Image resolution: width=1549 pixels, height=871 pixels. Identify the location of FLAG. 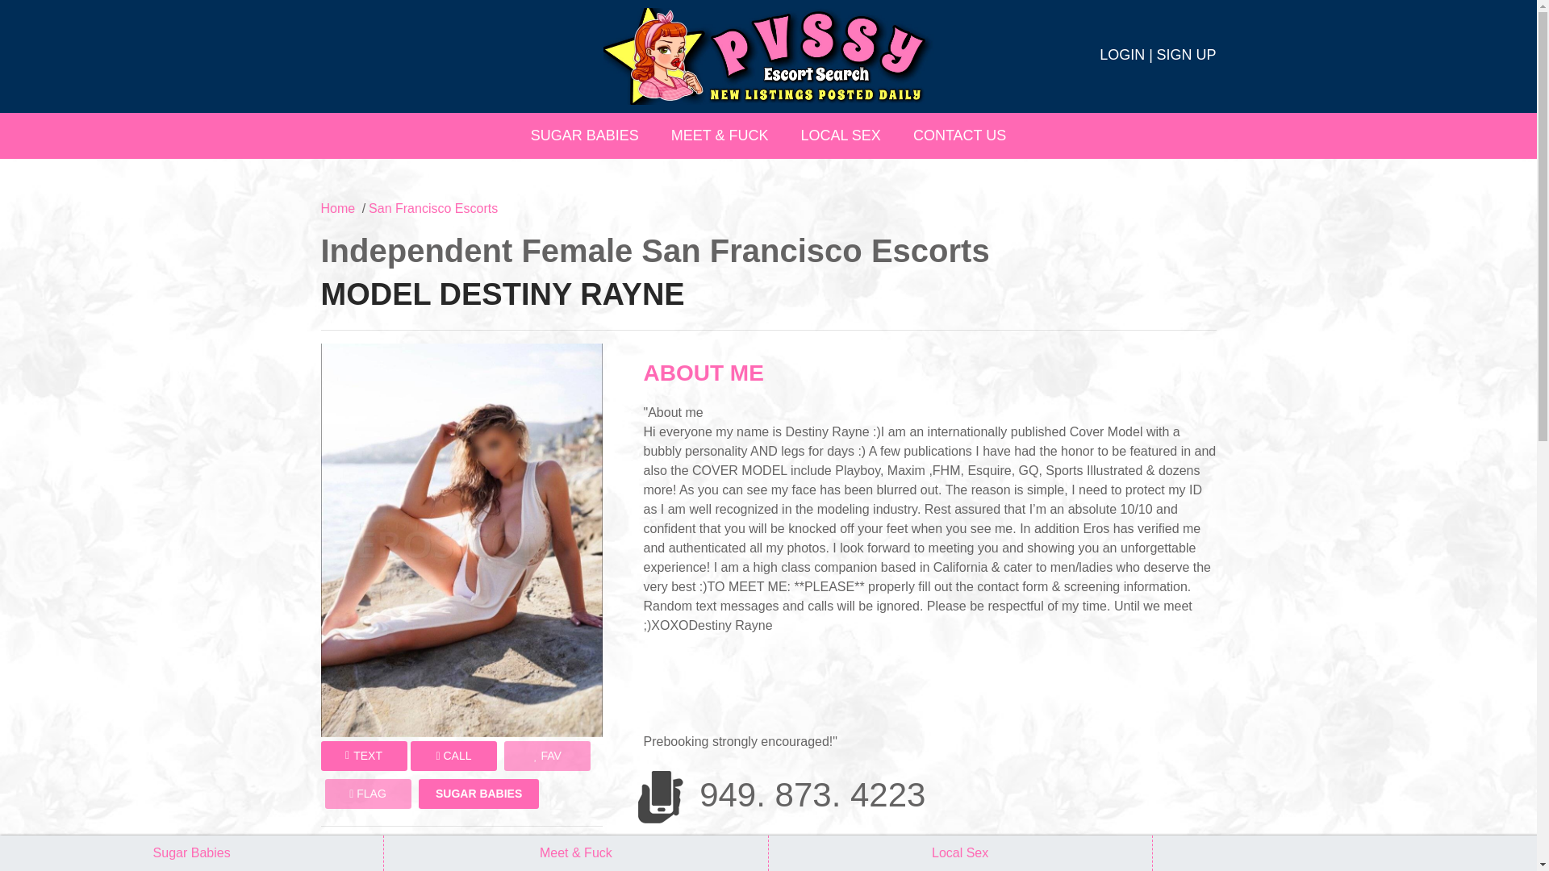
(366, 794).